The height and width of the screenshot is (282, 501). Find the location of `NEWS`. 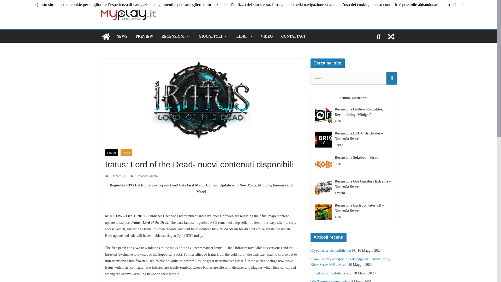

NEWS is located at coordinates (122, 37).